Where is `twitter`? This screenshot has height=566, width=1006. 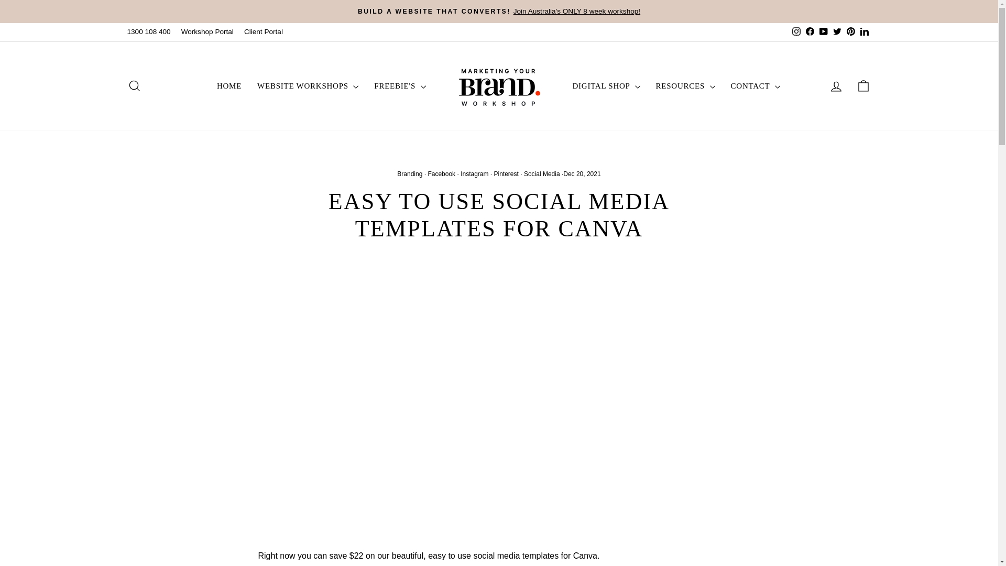 twitter is located at coordinates (837, 31).